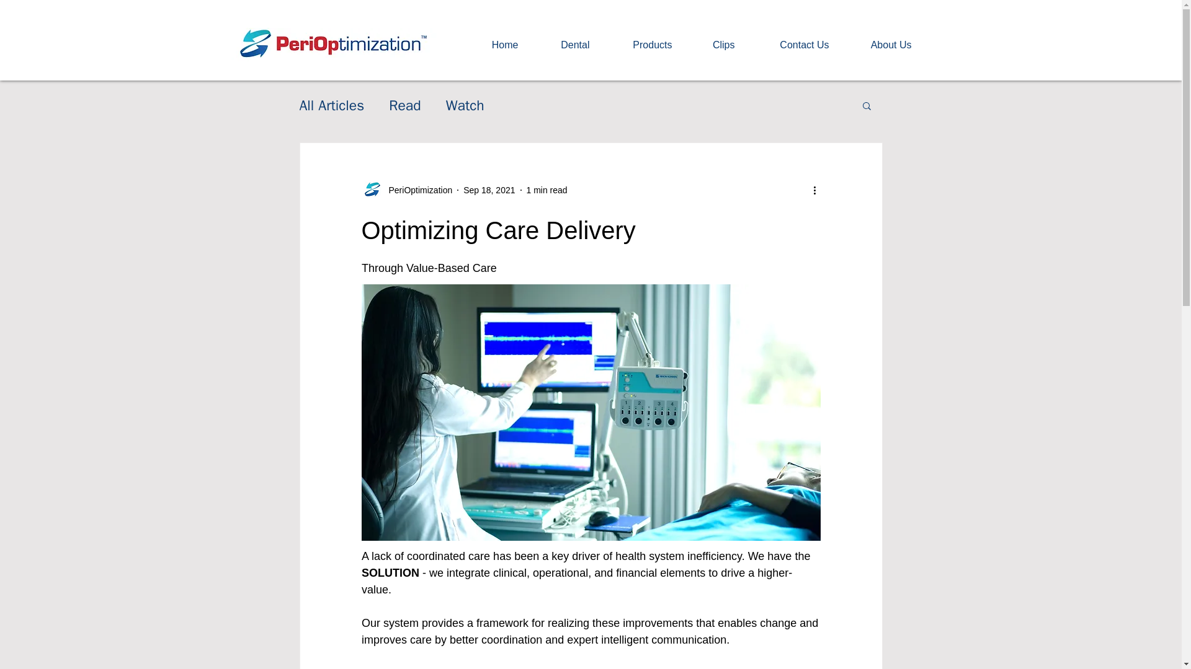 This screenshot has height=669, width=1191. Describe the element at coordinates (493, 45) in the screenshot. I see `Home` at that location.